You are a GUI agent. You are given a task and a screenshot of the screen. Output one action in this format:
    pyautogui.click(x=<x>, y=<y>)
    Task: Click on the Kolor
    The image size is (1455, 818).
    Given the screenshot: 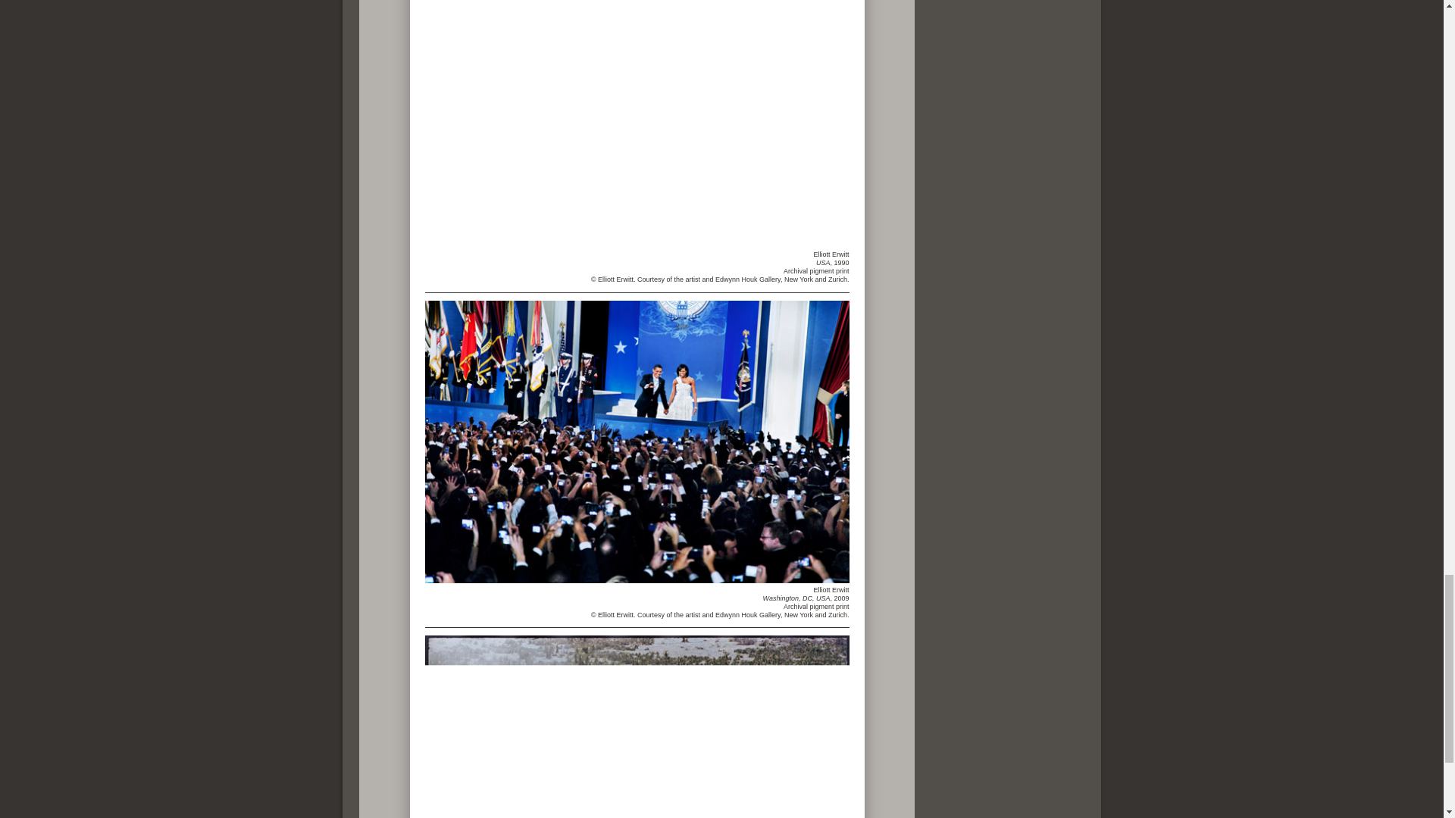 What is the action you would take?
    pyautogui.click(x=637, y=442)
    